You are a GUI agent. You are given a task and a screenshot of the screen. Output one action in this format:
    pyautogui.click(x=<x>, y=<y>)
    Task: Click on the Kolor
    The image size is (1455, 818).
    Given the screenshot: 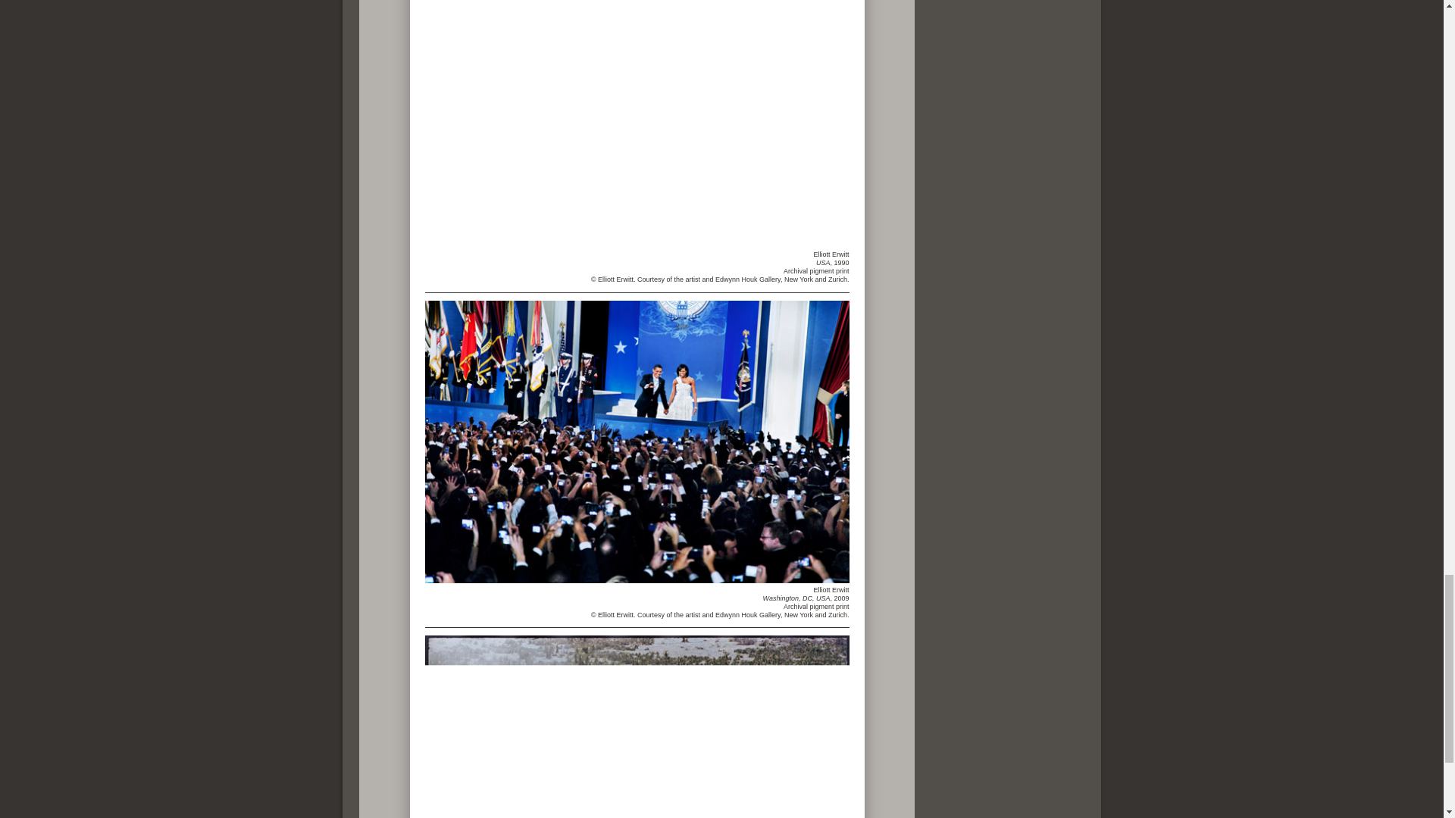 What is the action you would take?
    pyautogui.click(x=637, y=442)
    